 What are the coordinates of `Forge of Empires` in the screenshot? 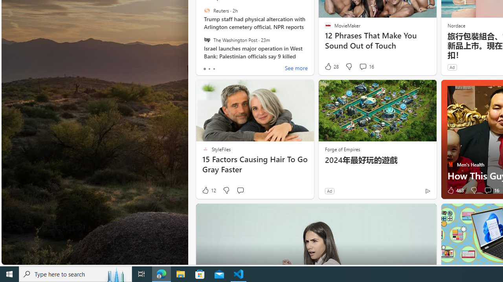 It's located at (342, 149).